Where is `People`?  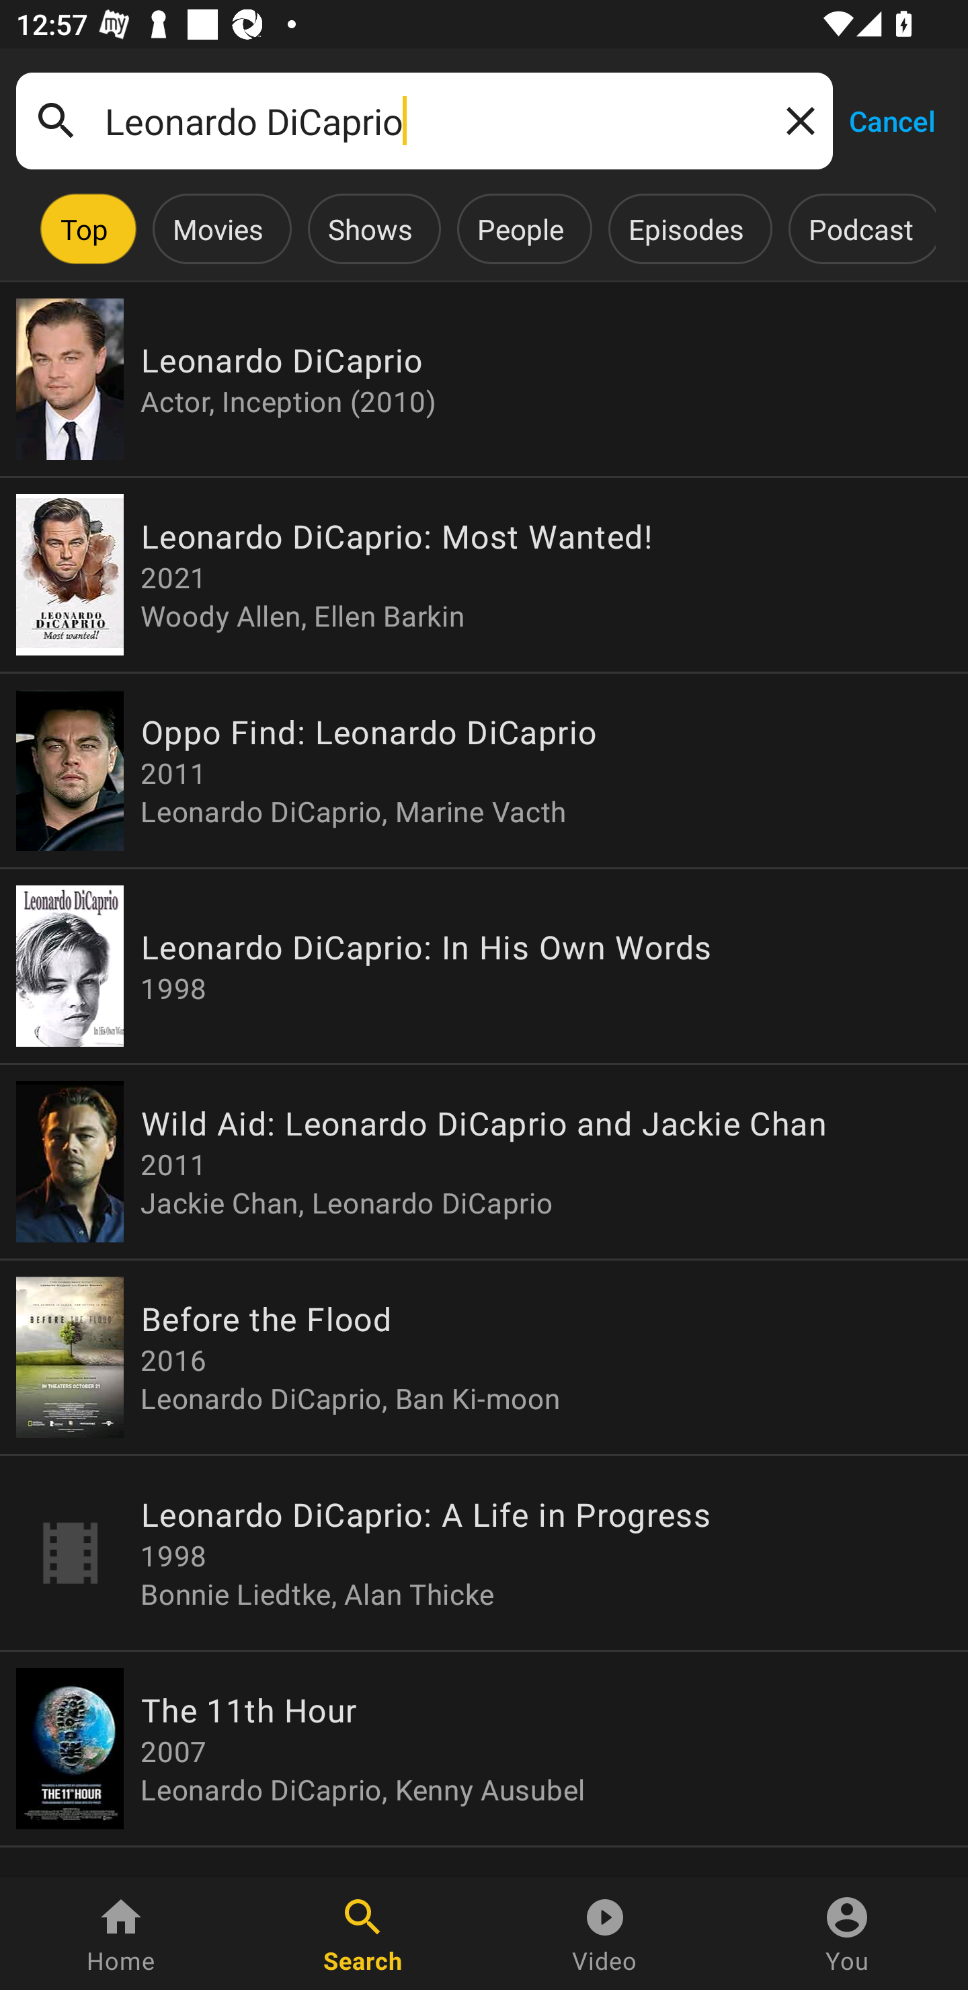 People is located at coordinates (520, 229).